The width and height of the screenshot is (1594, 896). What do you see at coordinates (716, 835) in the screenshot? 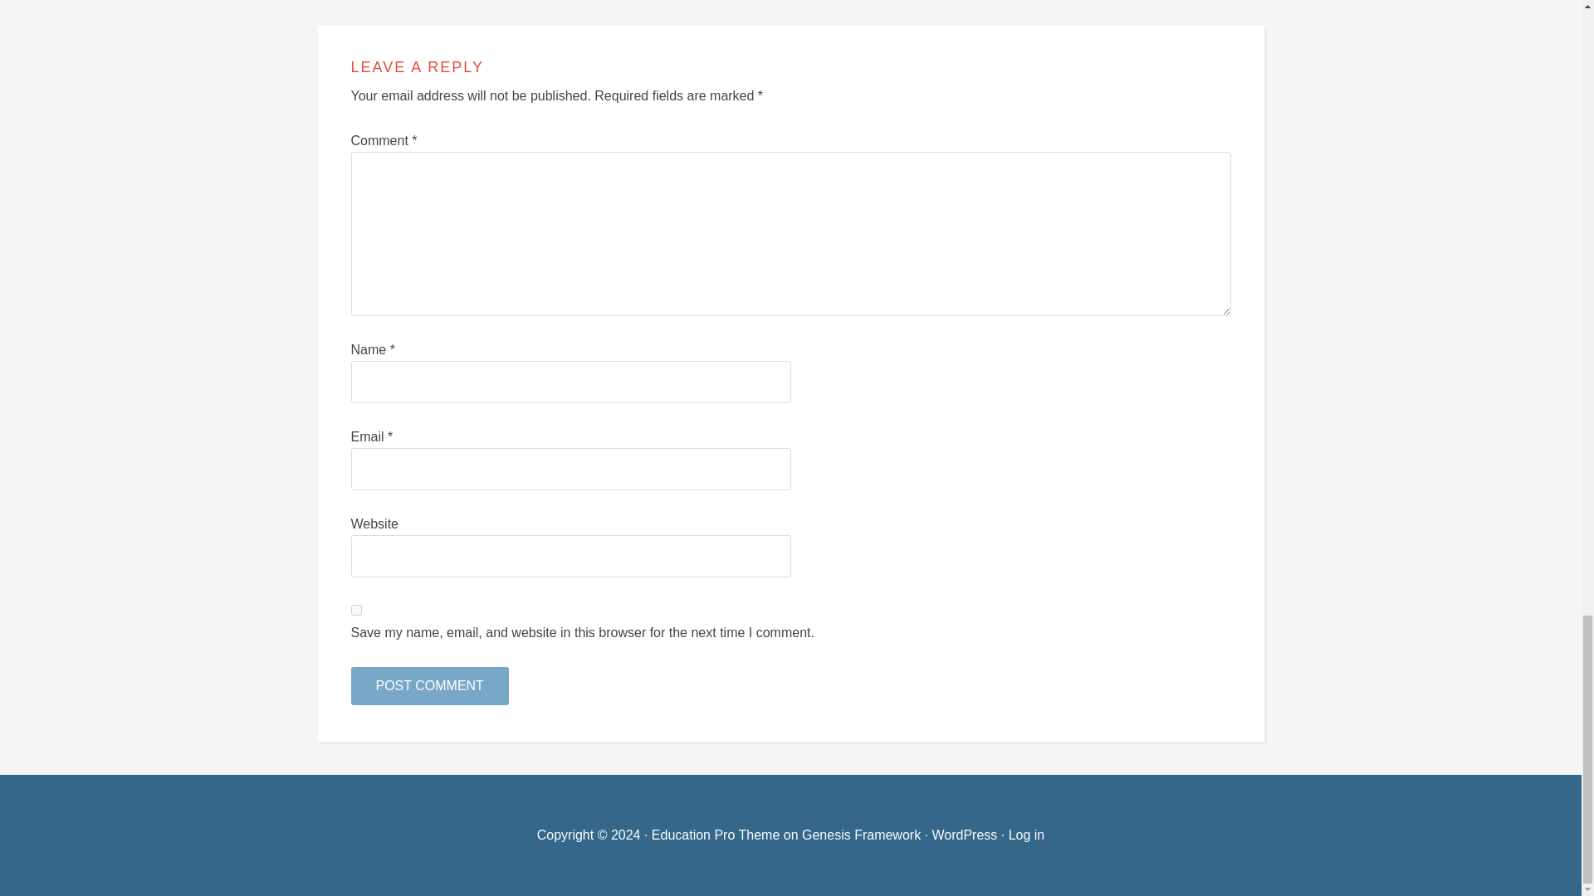
I see `Education Pro Theme` at bounding box center [716, 835].